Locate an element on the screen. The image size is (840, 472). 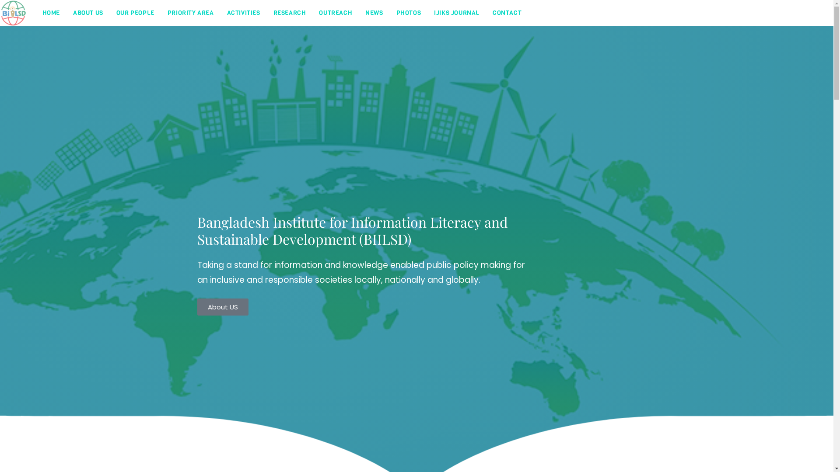
ABOUT US is located at coordinates (88, 13).